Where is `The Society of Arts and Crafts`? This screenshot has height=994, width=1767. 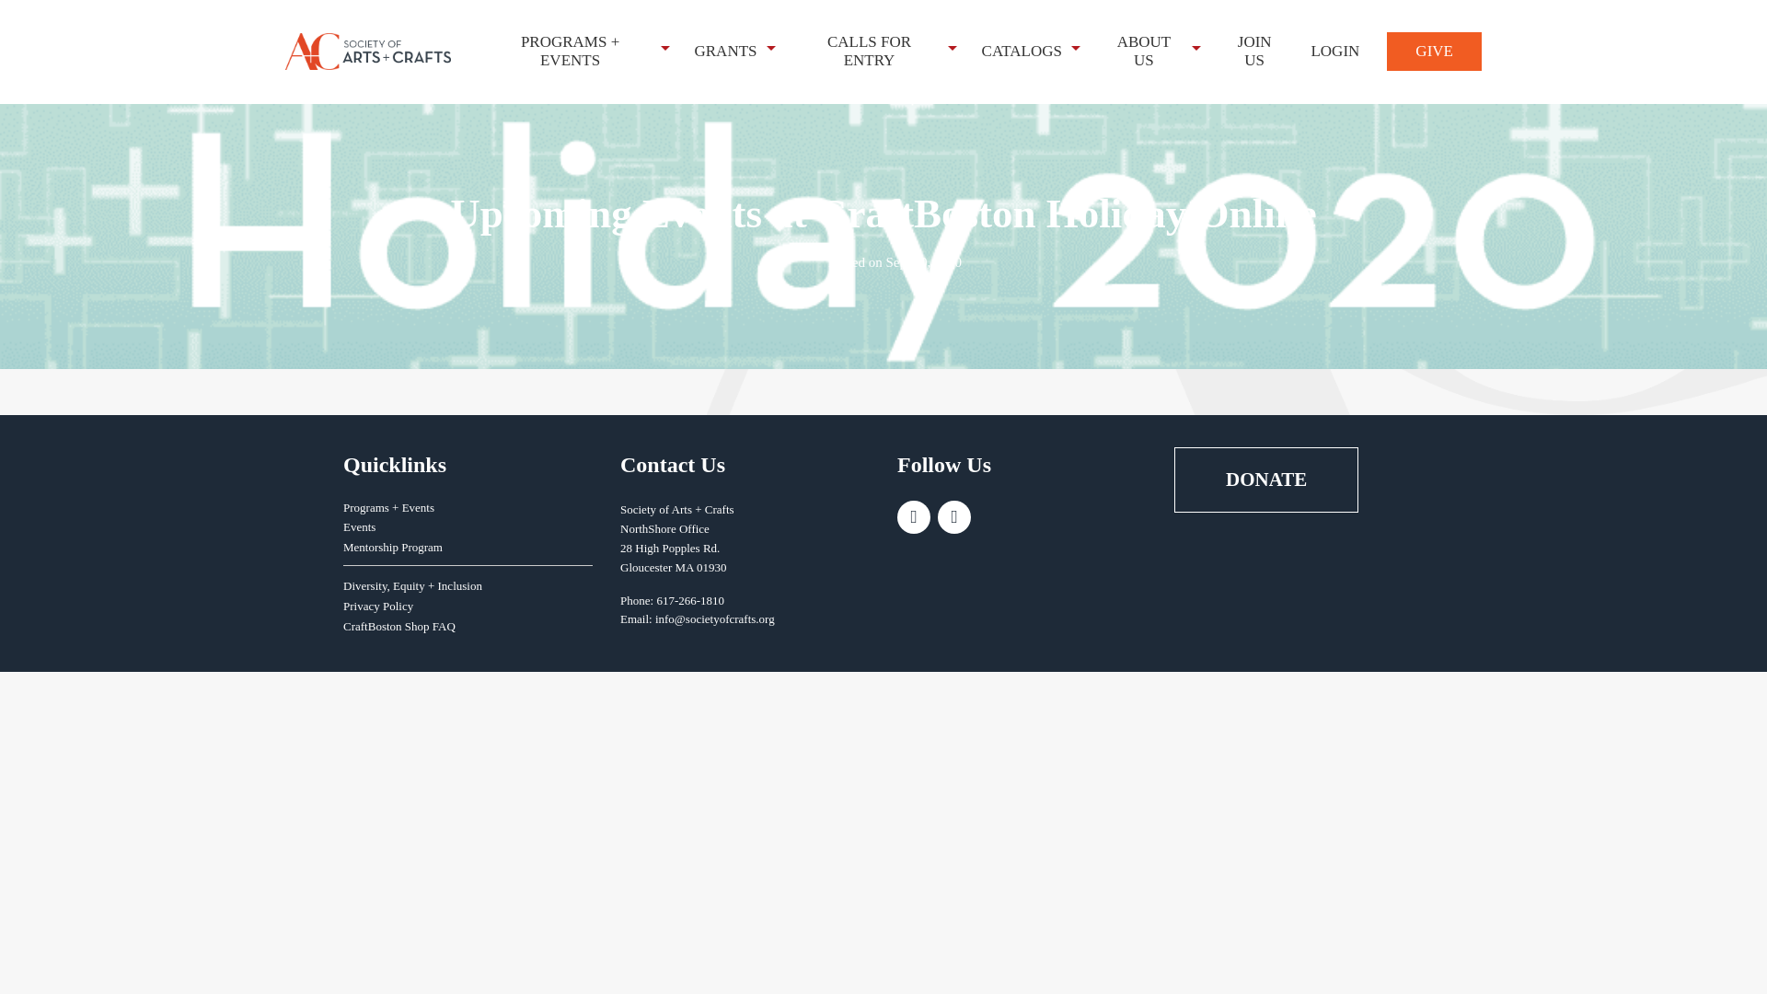
The Society of Arts and Crafts is located at coordinates (367, 51).